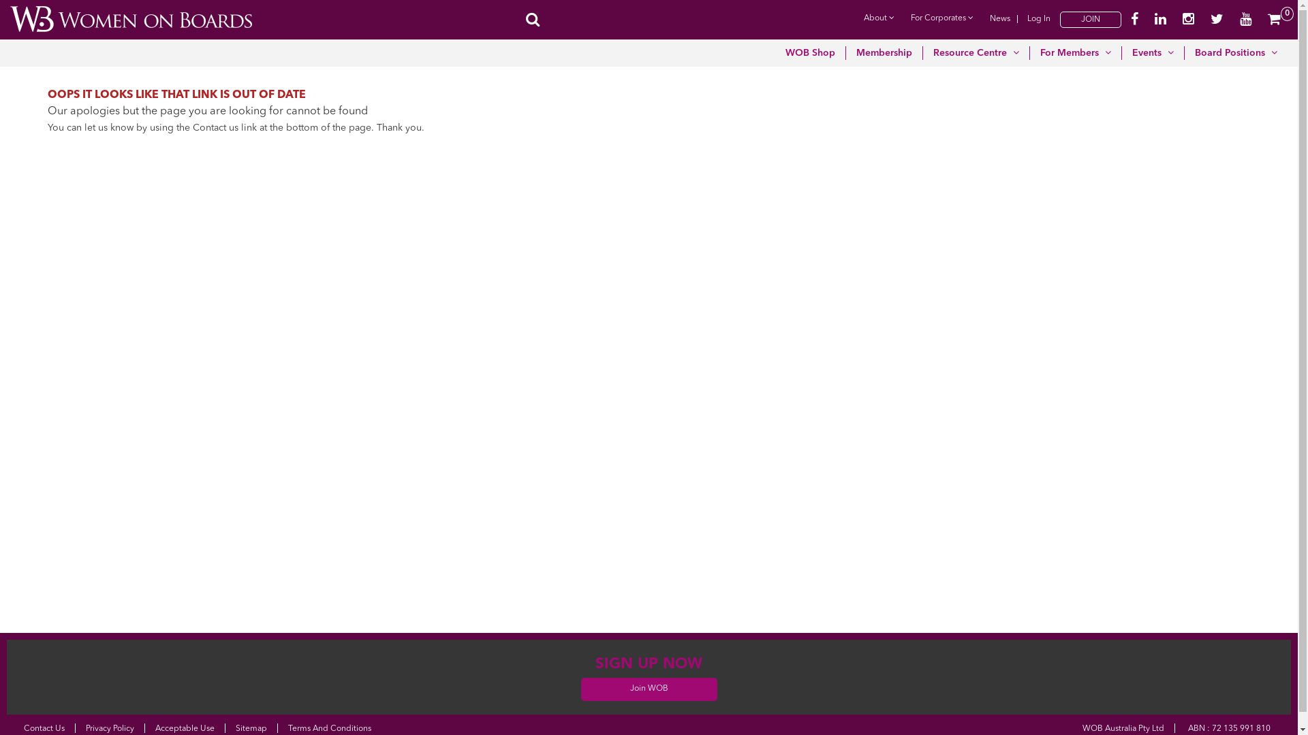 Image resolution: width=1308 pixels, height=735 pixels. Describe the element at coordinates (811, 53) in the screenshot. I see `WOB Shop` at that location.